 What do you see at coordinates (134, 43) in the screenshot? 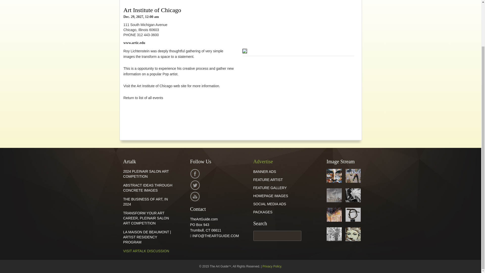
I see `www.artic.edu` at bounding box center [134, 43].